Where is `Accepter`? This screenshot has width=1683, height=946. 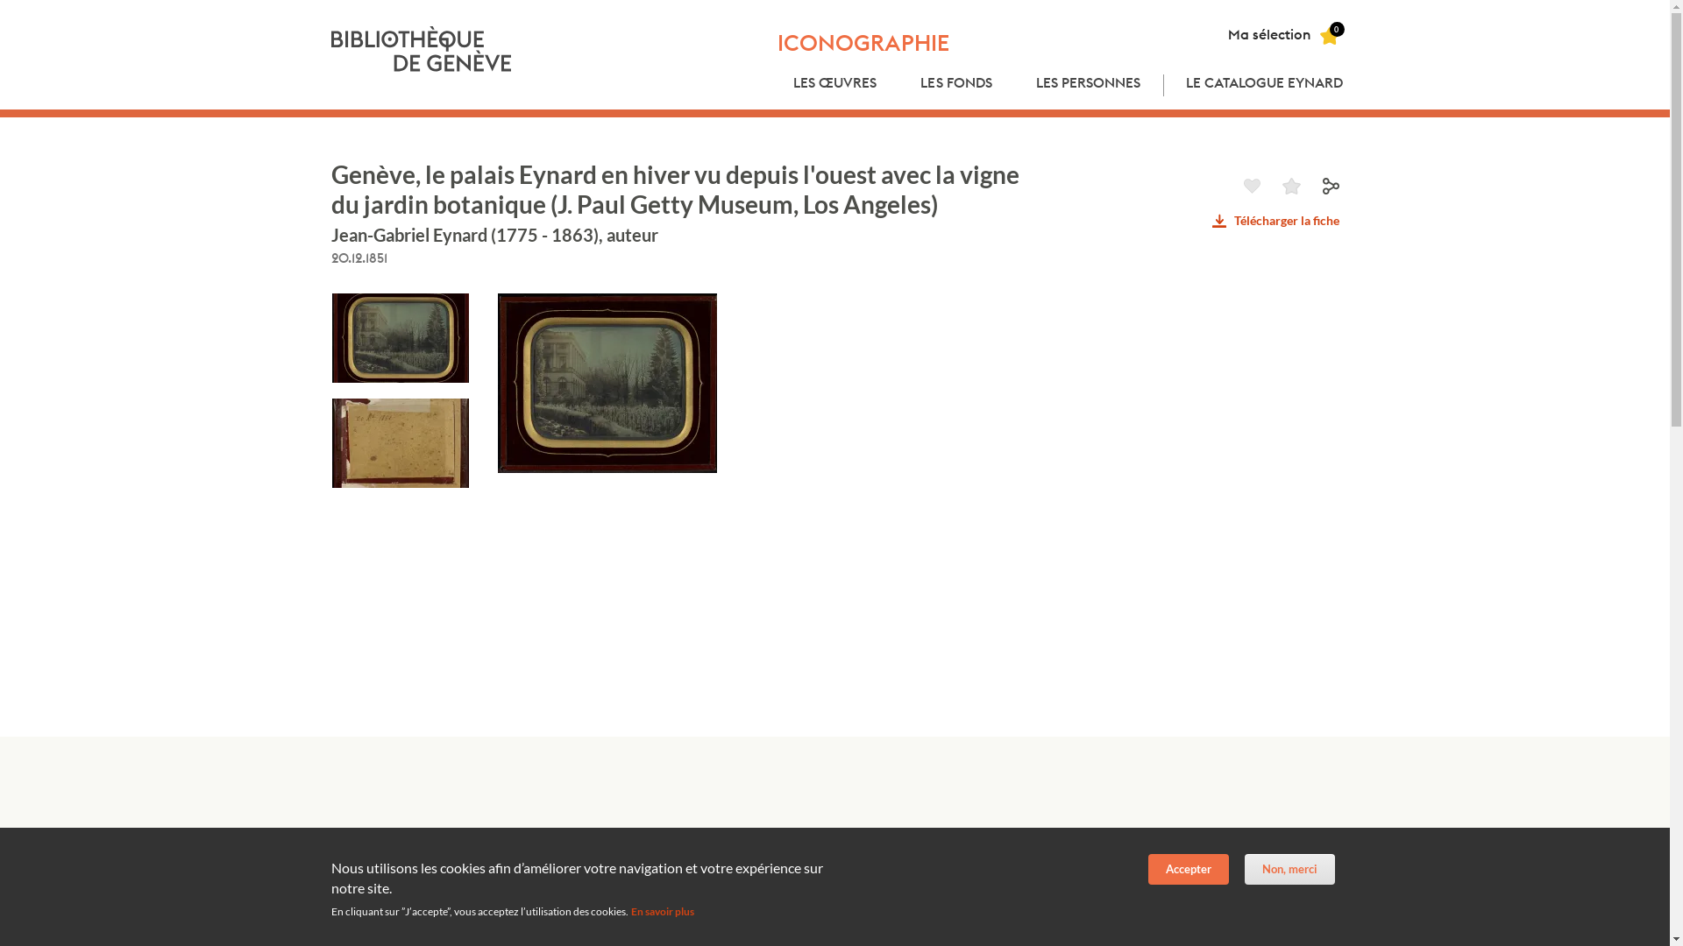
Accepter is located at coordinates (1189, 869).